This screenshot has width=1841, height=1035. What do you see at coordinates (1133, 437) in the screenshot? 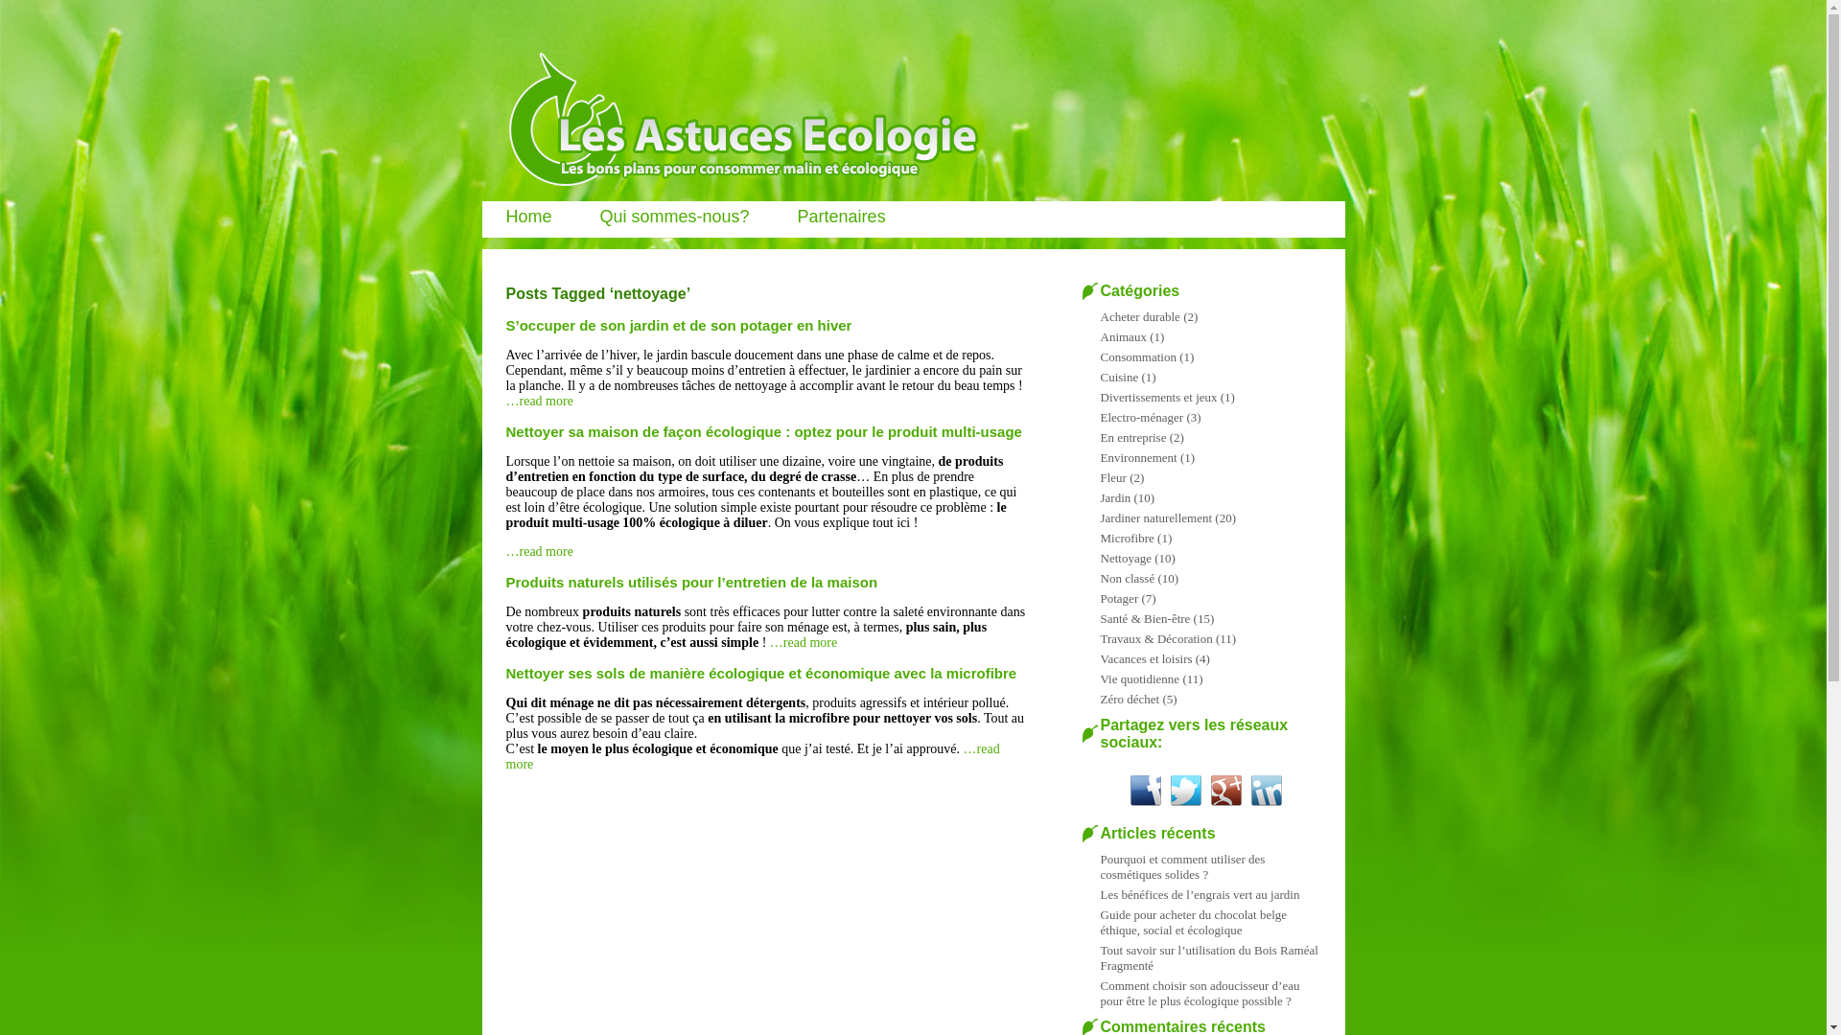
I see `En entreprise` at bounding box center [1133, 437].